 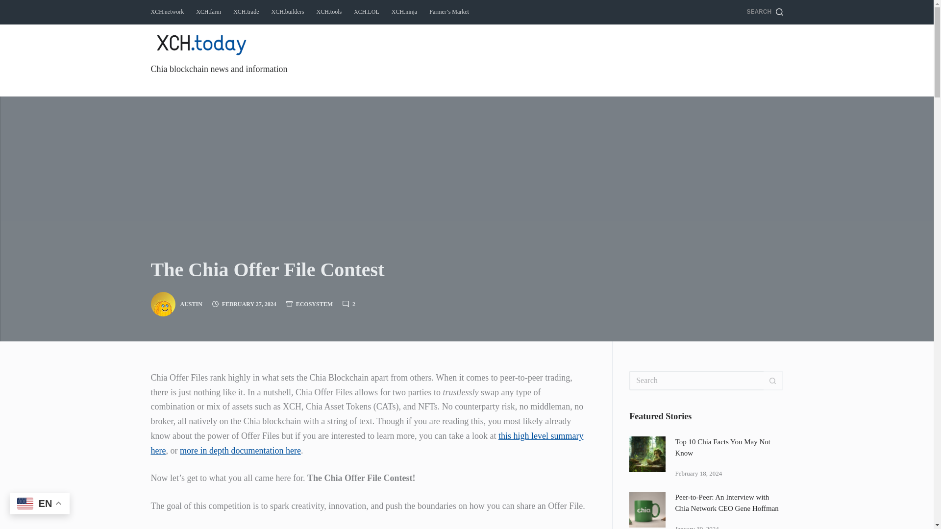 I want to click on The Chia Offer File Contest, so click(x=467, y=269).